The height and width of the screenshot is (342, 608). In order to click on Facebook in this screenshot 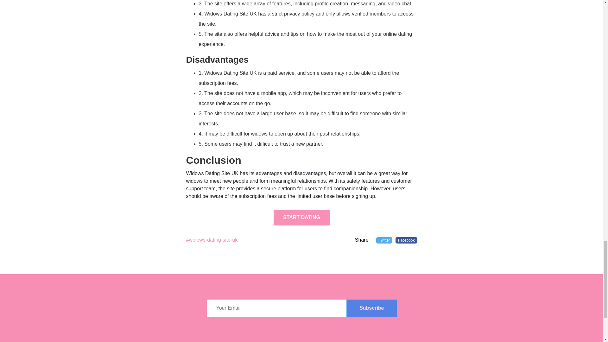, I will do `click(406, 240)`.